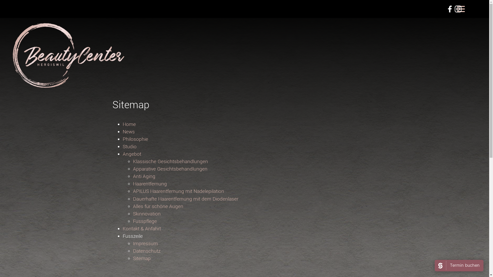 This screenshot has height=277, width=493. Describe the element at coordinates (142, 259) in the screenshot. I see `Sitemap` at that location.